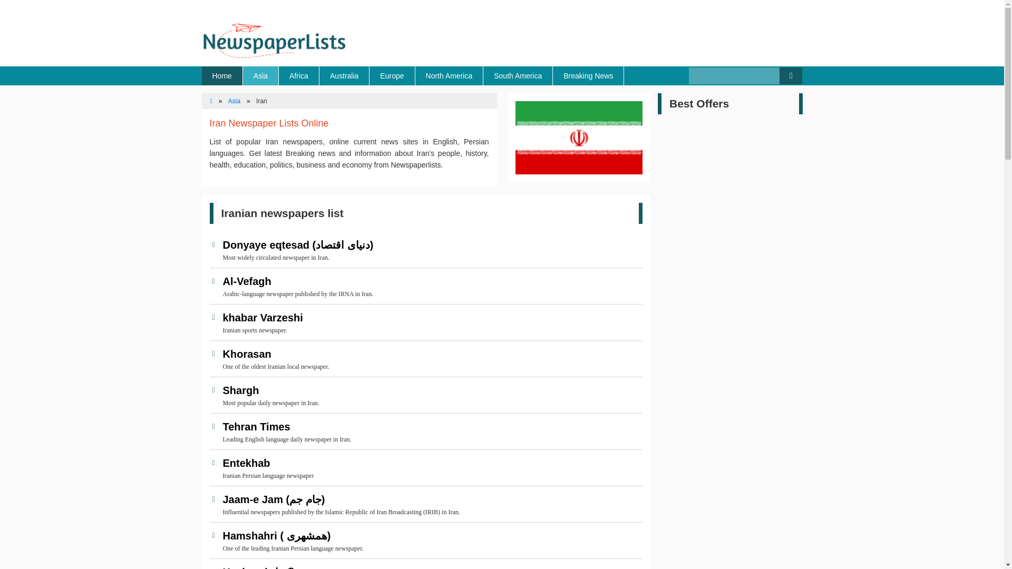 The height and width of the screenshot is (569, 1012). I want to click on North America, so click(449, 76).